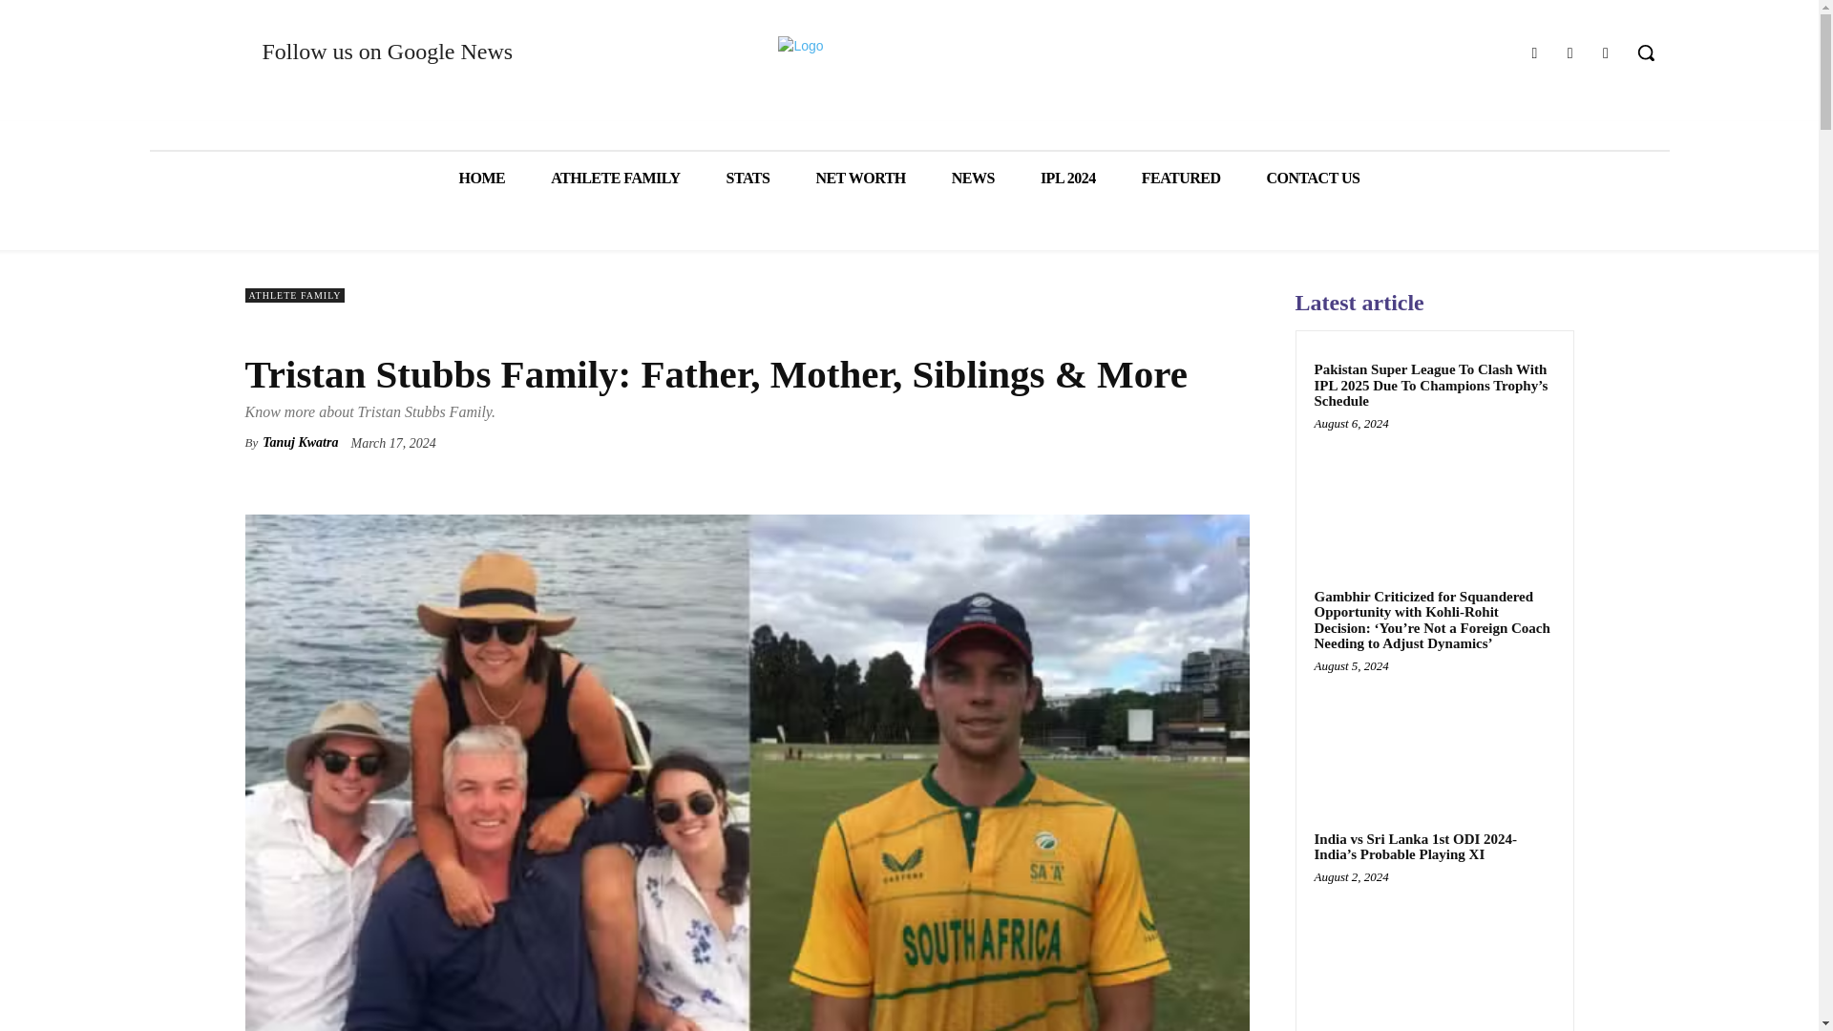  I want to click on Instagram, so click(1570, 53).